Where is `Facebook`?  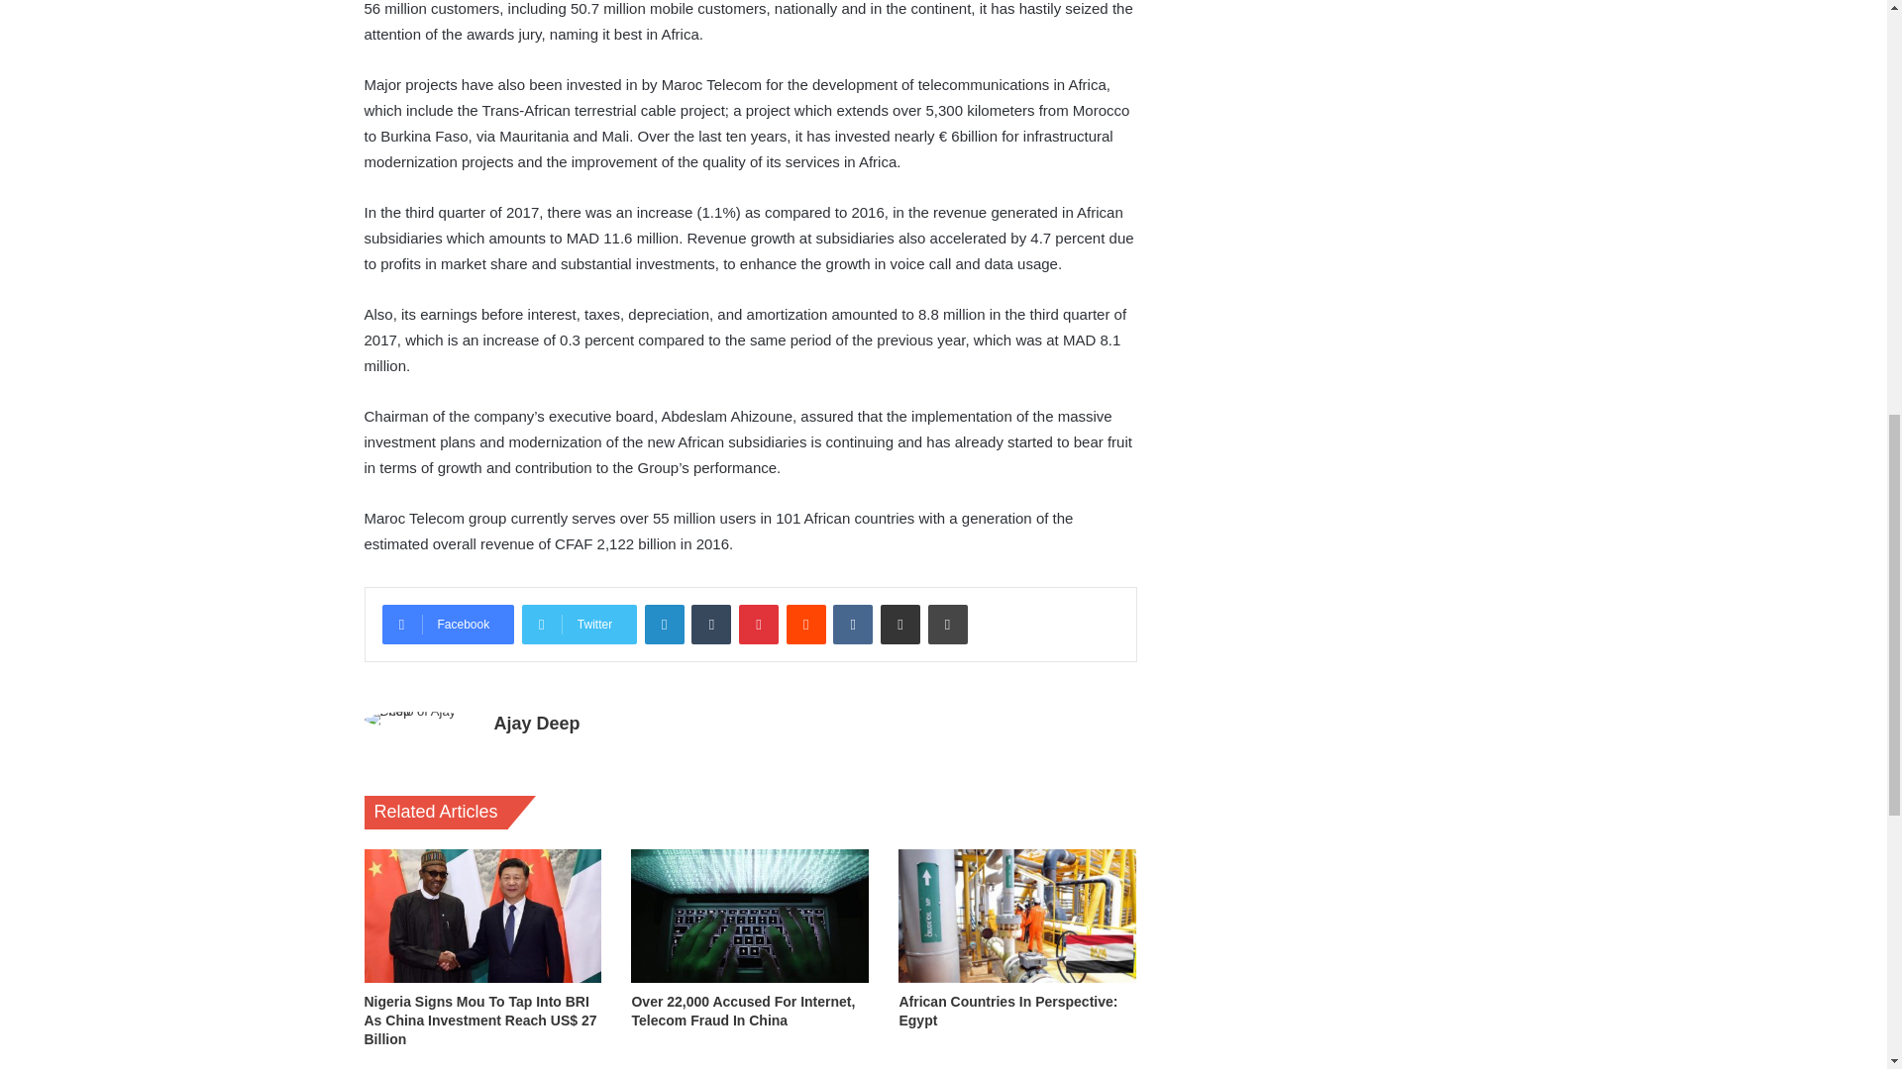
Facebook is located at coordinates (448, 625).